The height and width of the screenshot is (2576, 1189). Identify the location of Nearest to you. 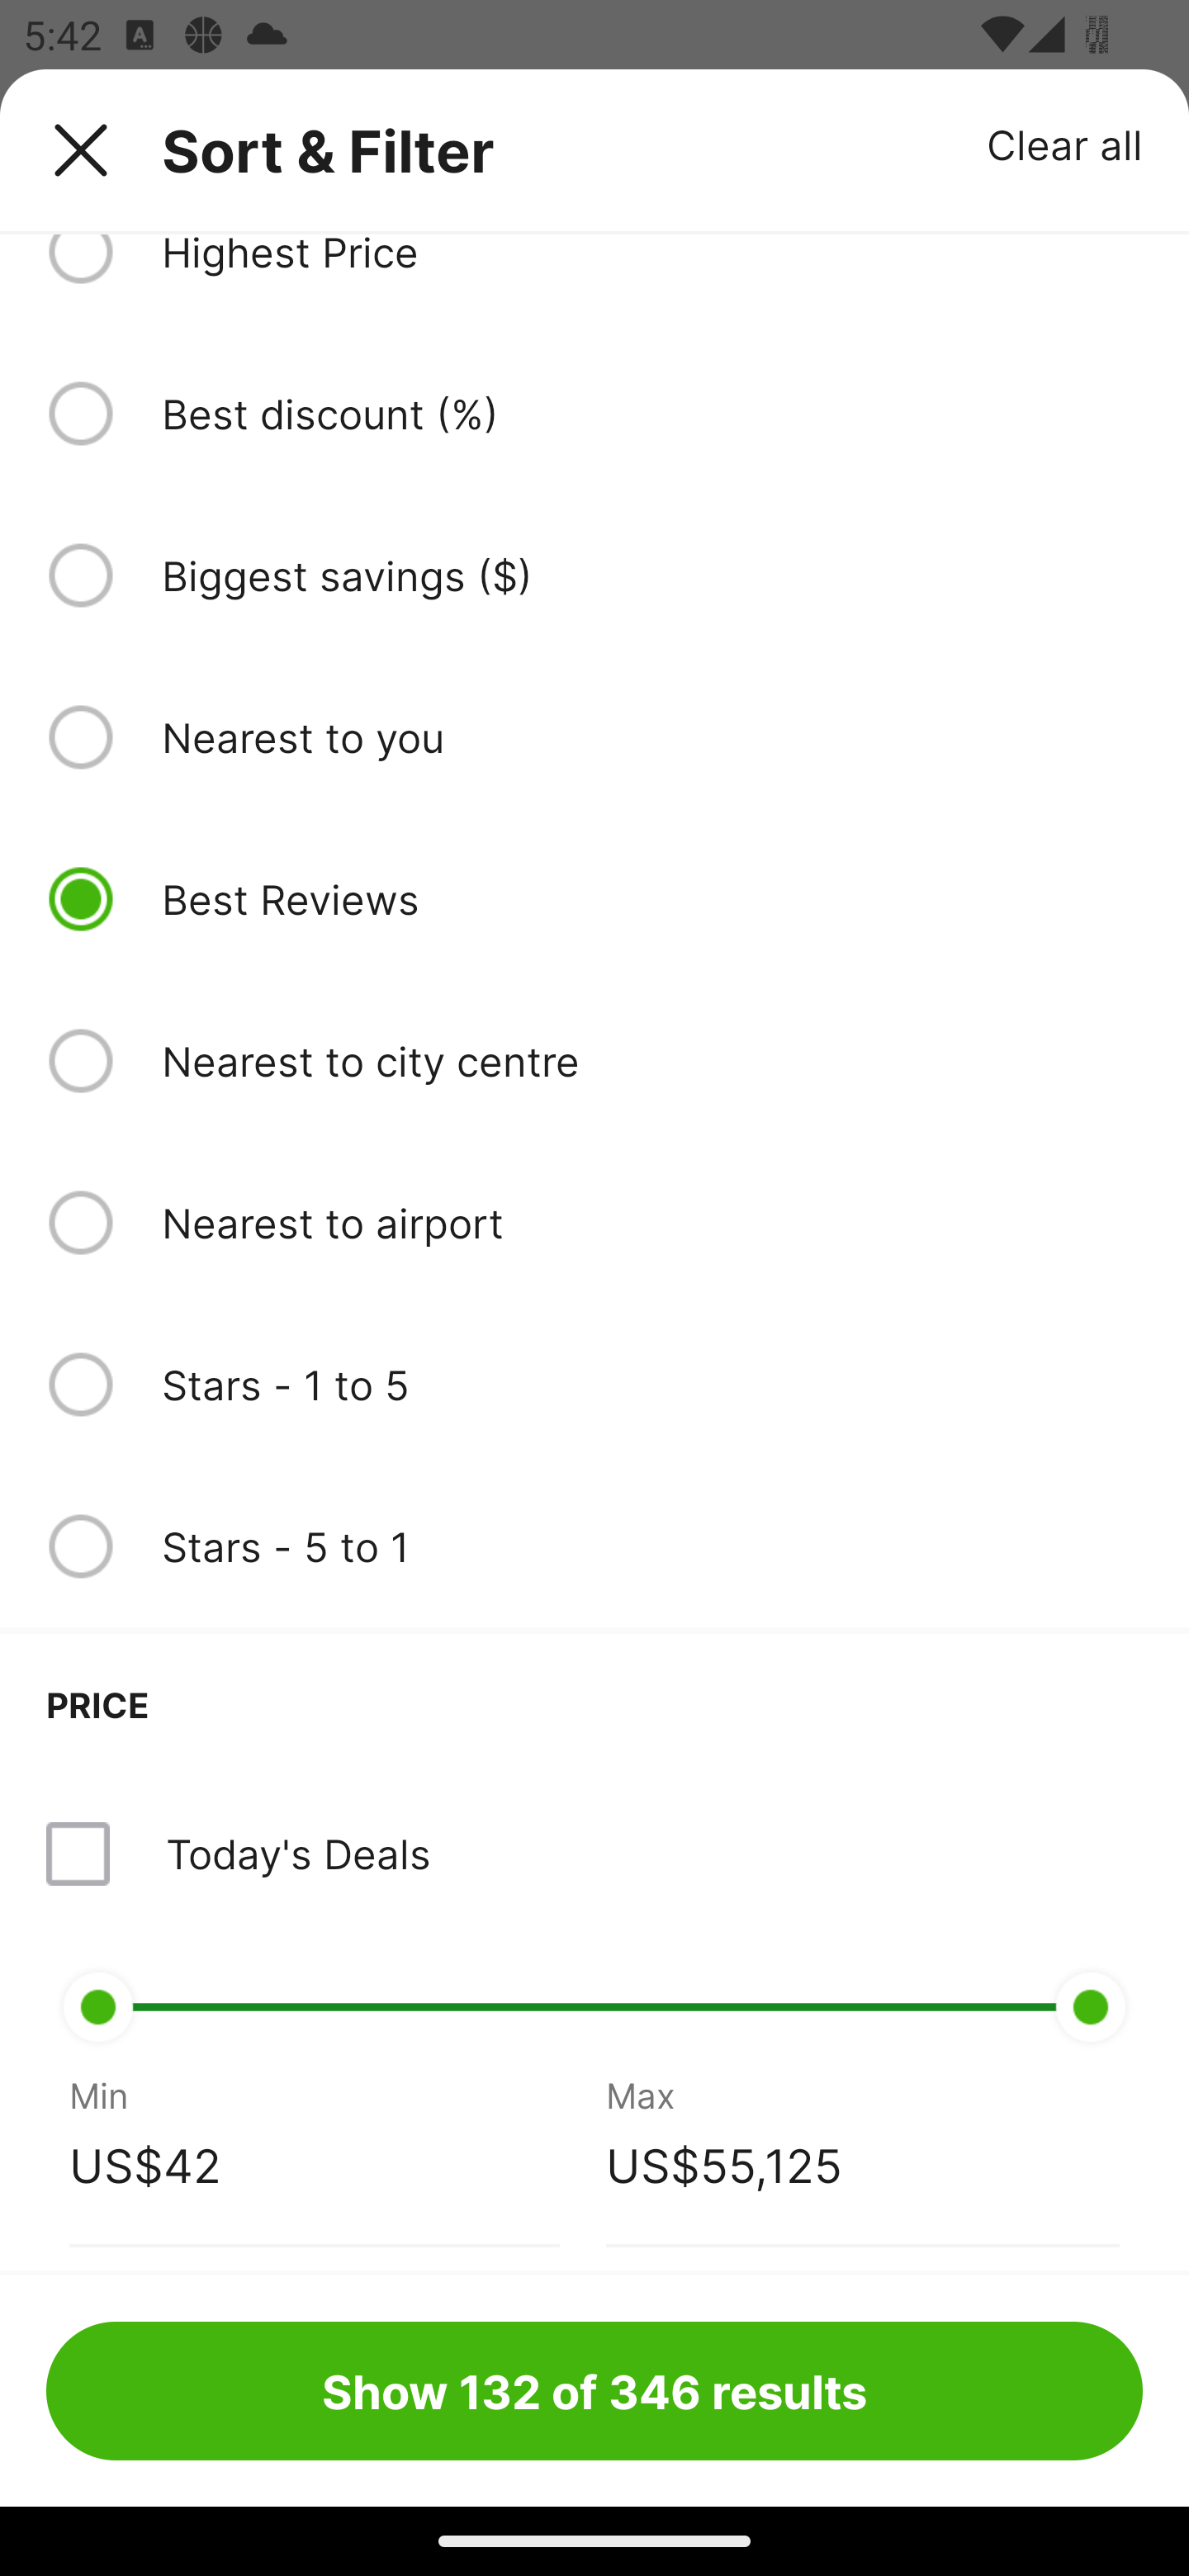
(651, 736).